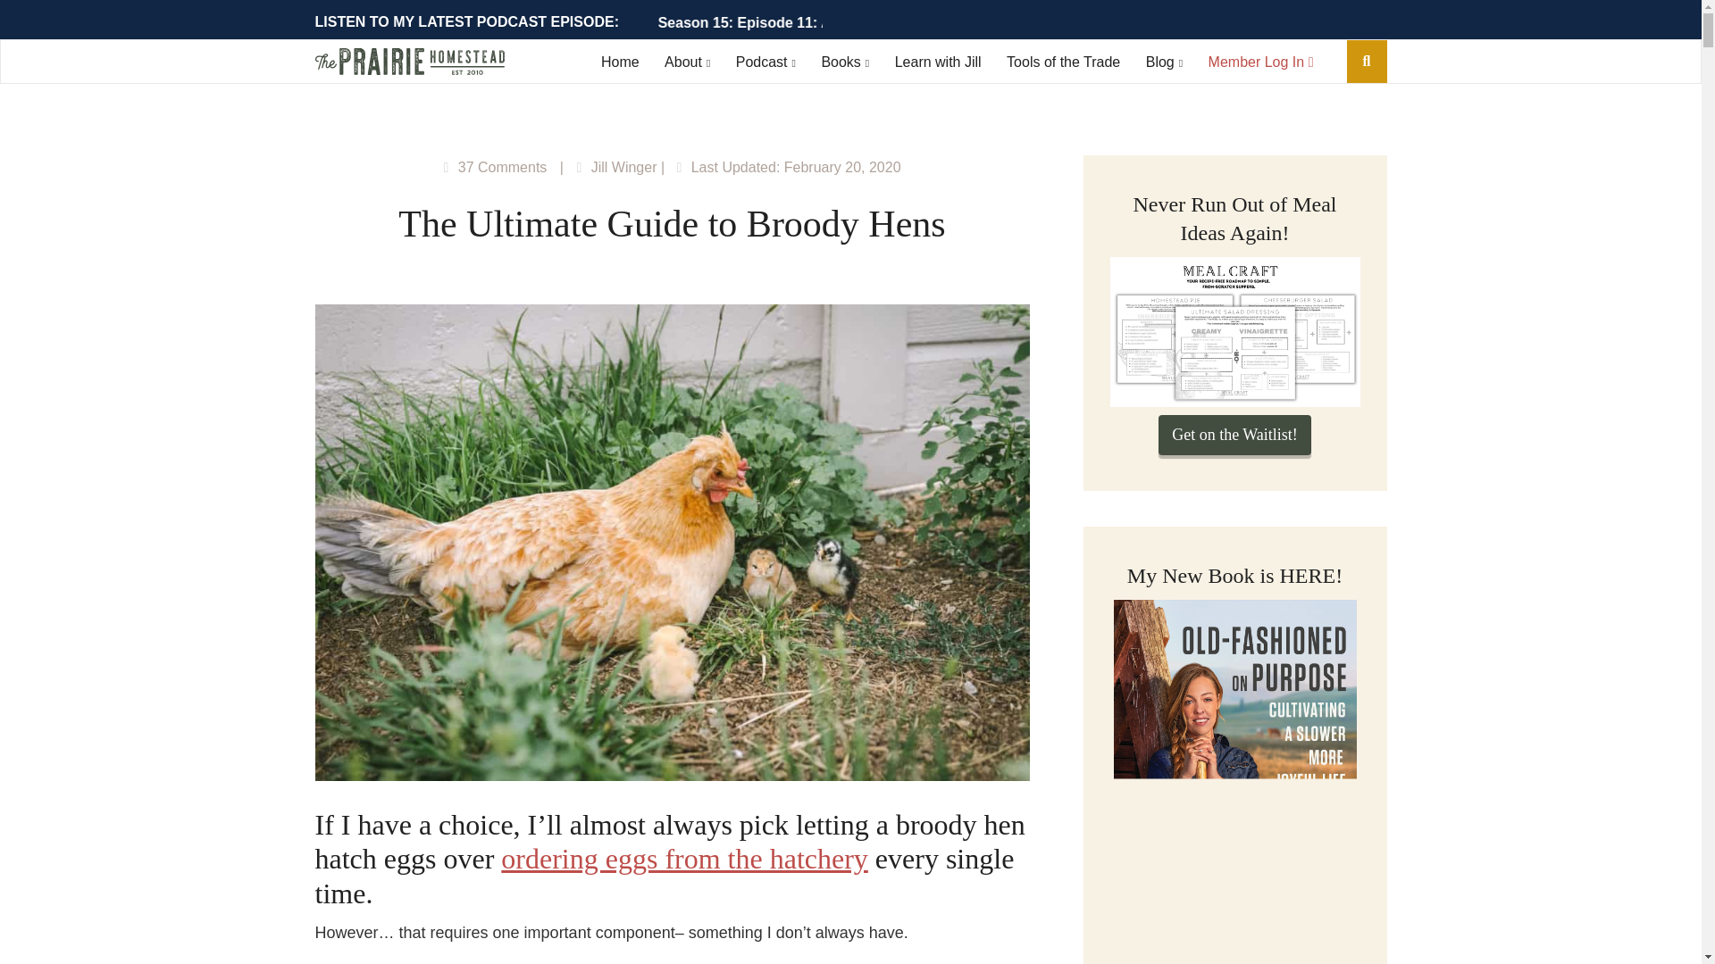  What do you see at coordinates (1063, 61) in the screenshot?
I see `Tools of the Trade` at bounding box center [1063, 61].